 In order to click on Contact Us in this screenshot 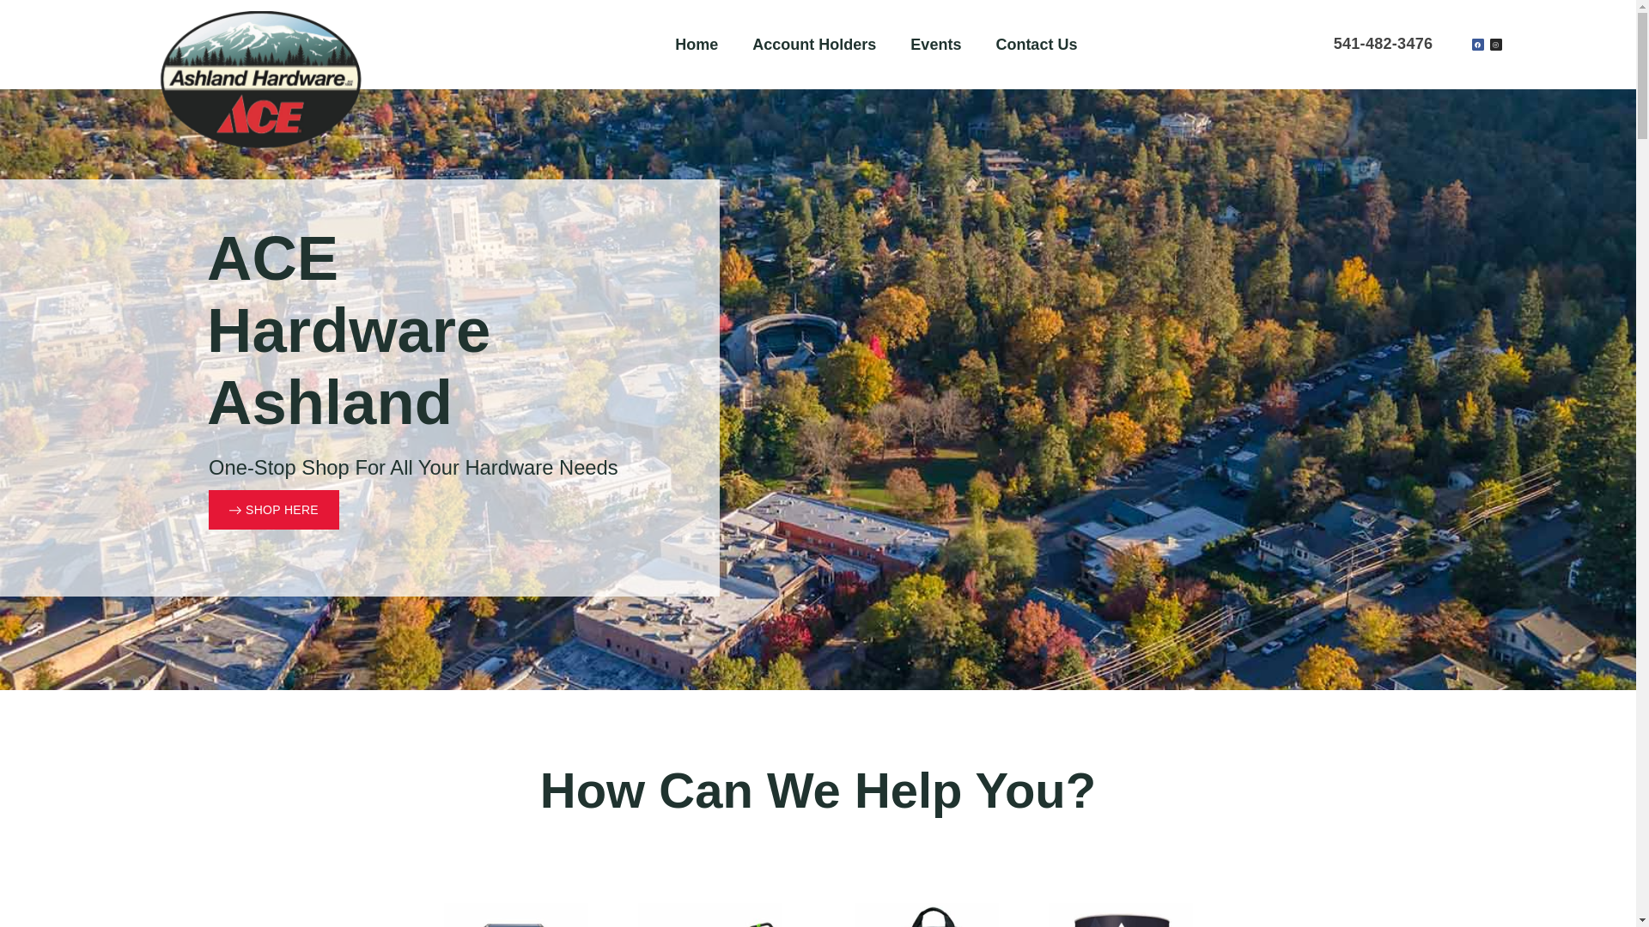, I will do `click(1036, 45)`.